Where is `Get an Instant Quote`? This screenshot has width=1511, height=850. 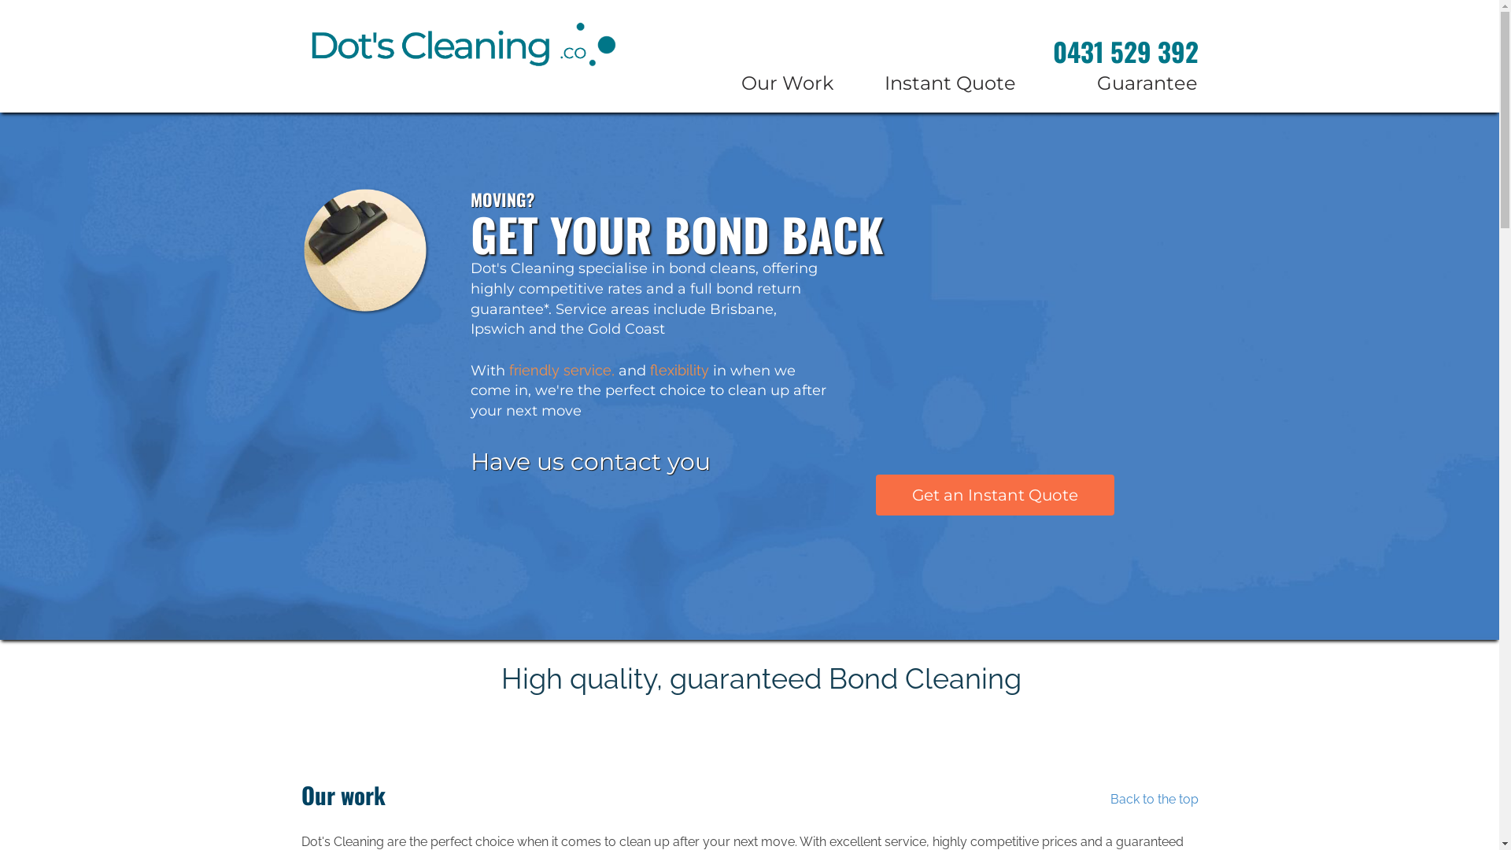 Get an Instant Quote is located at coordinates (995, 496).